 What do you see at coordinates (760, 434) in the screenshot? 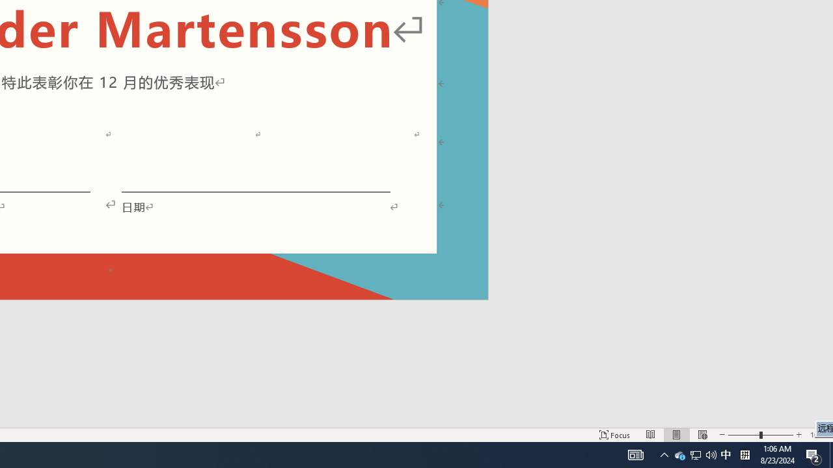
I see `Zoom` at bounding box center [760, 434].